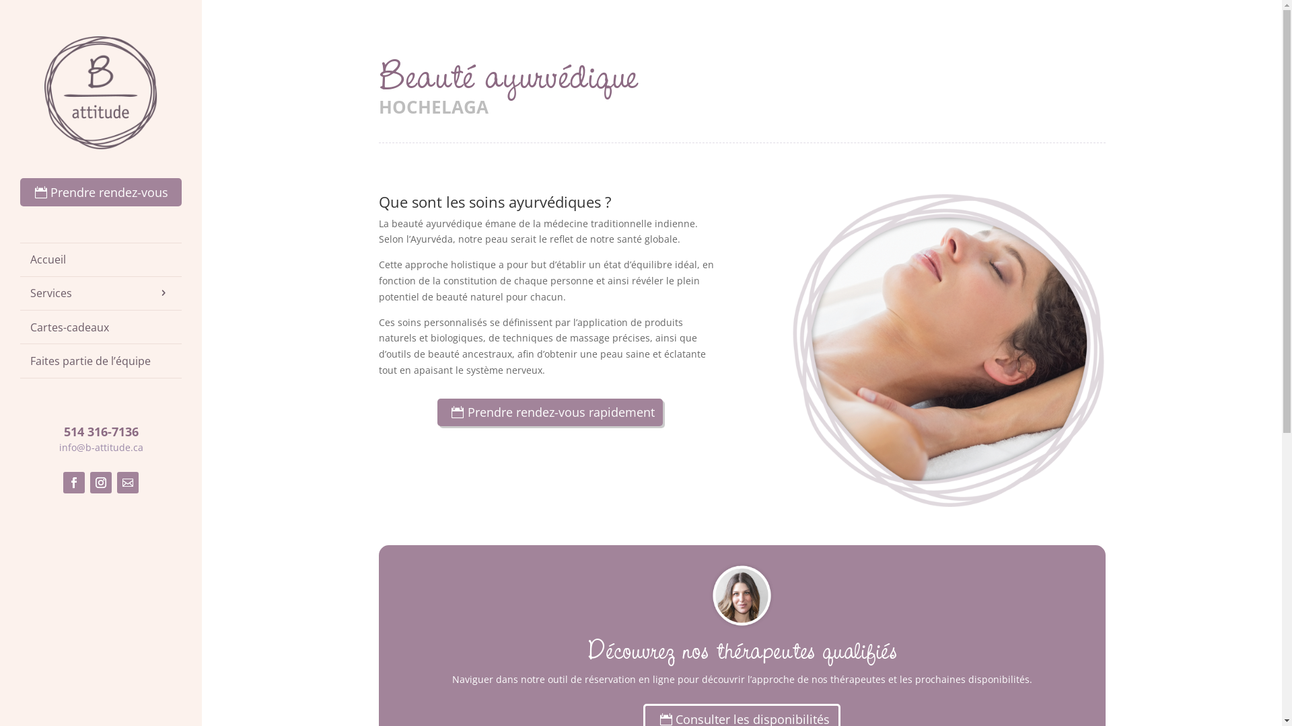  What do you see at coordinates (101, 259) in the screenshot?
I see `Accueil` at bounding box center [101, 259].